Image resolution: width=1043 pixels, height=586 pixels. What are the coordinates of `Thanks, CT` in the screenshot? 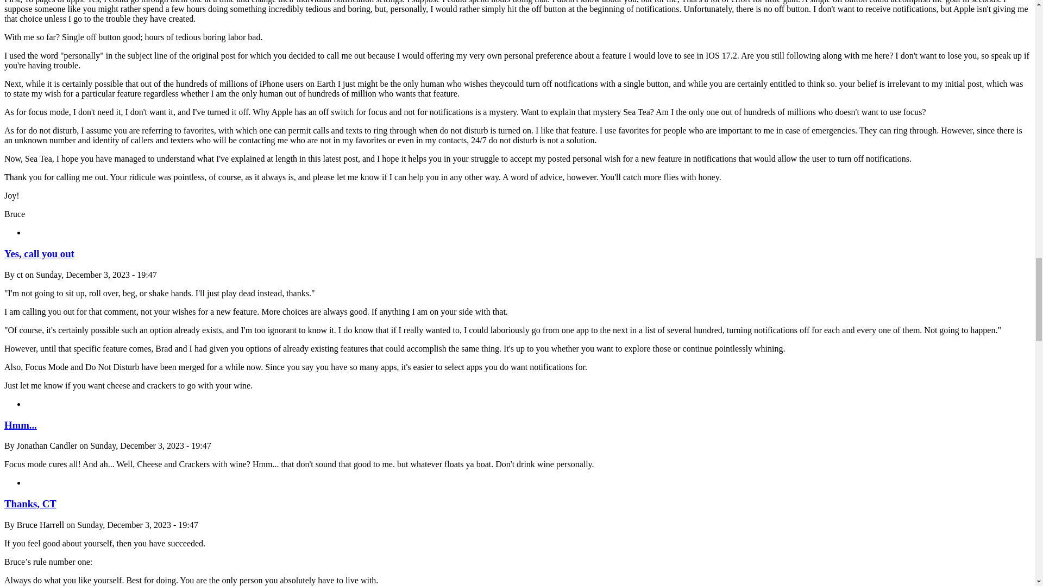 It's located at (30, 504).